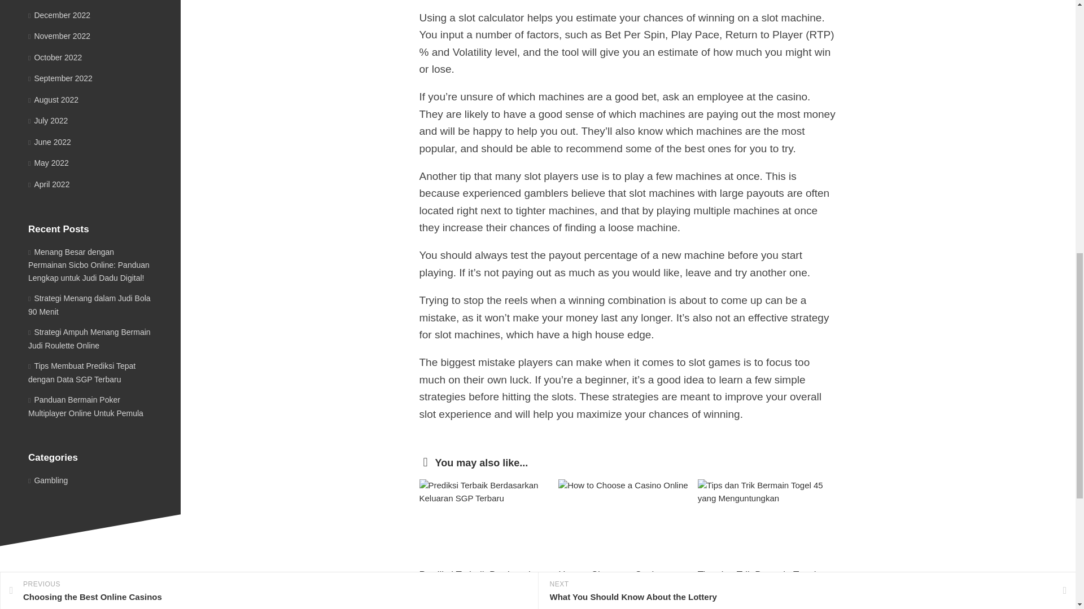 Image resolution: width=1084 pixels, height=609 pixels. Describe the element at coordinates (50, 142) in the screenshot. I see `June 2022` at that location.